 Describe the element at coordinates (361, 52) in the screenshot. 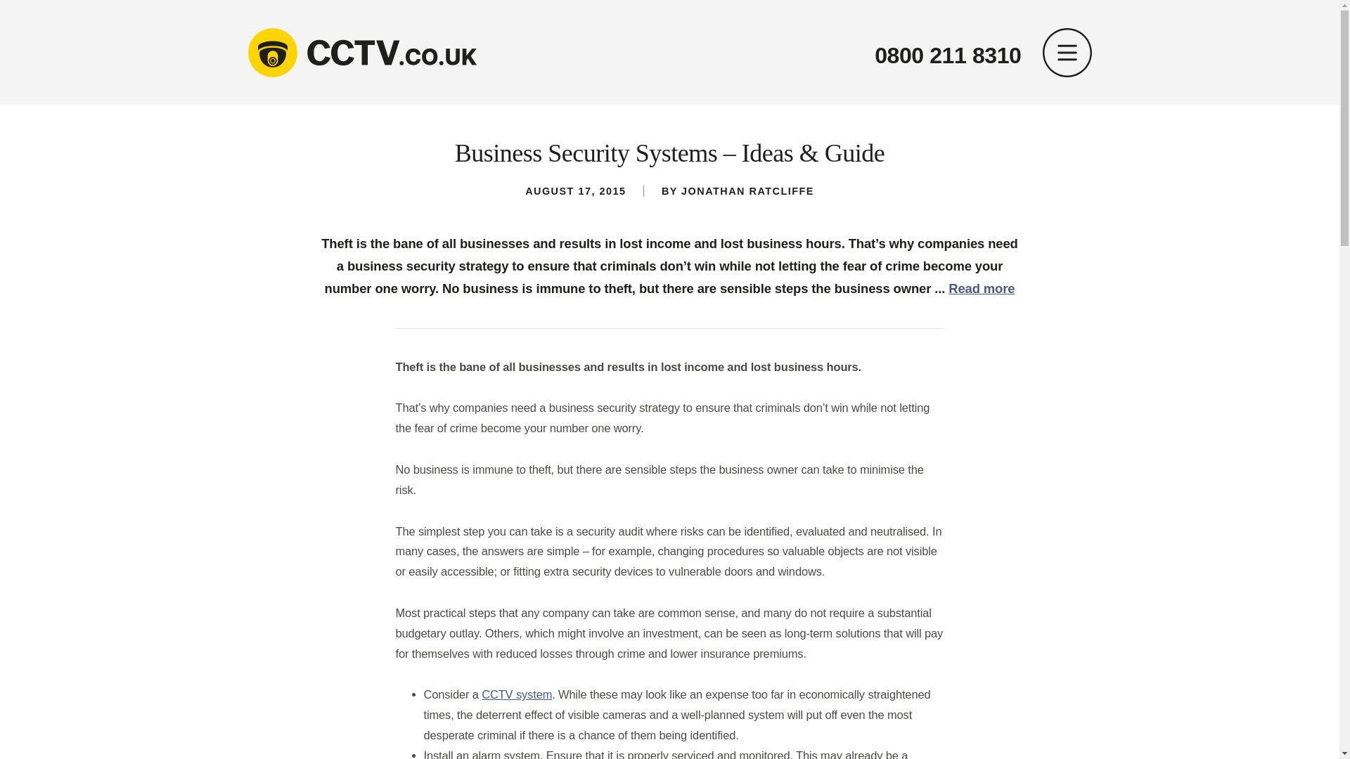

I see `CCTV.co.uk Logo` at that location.